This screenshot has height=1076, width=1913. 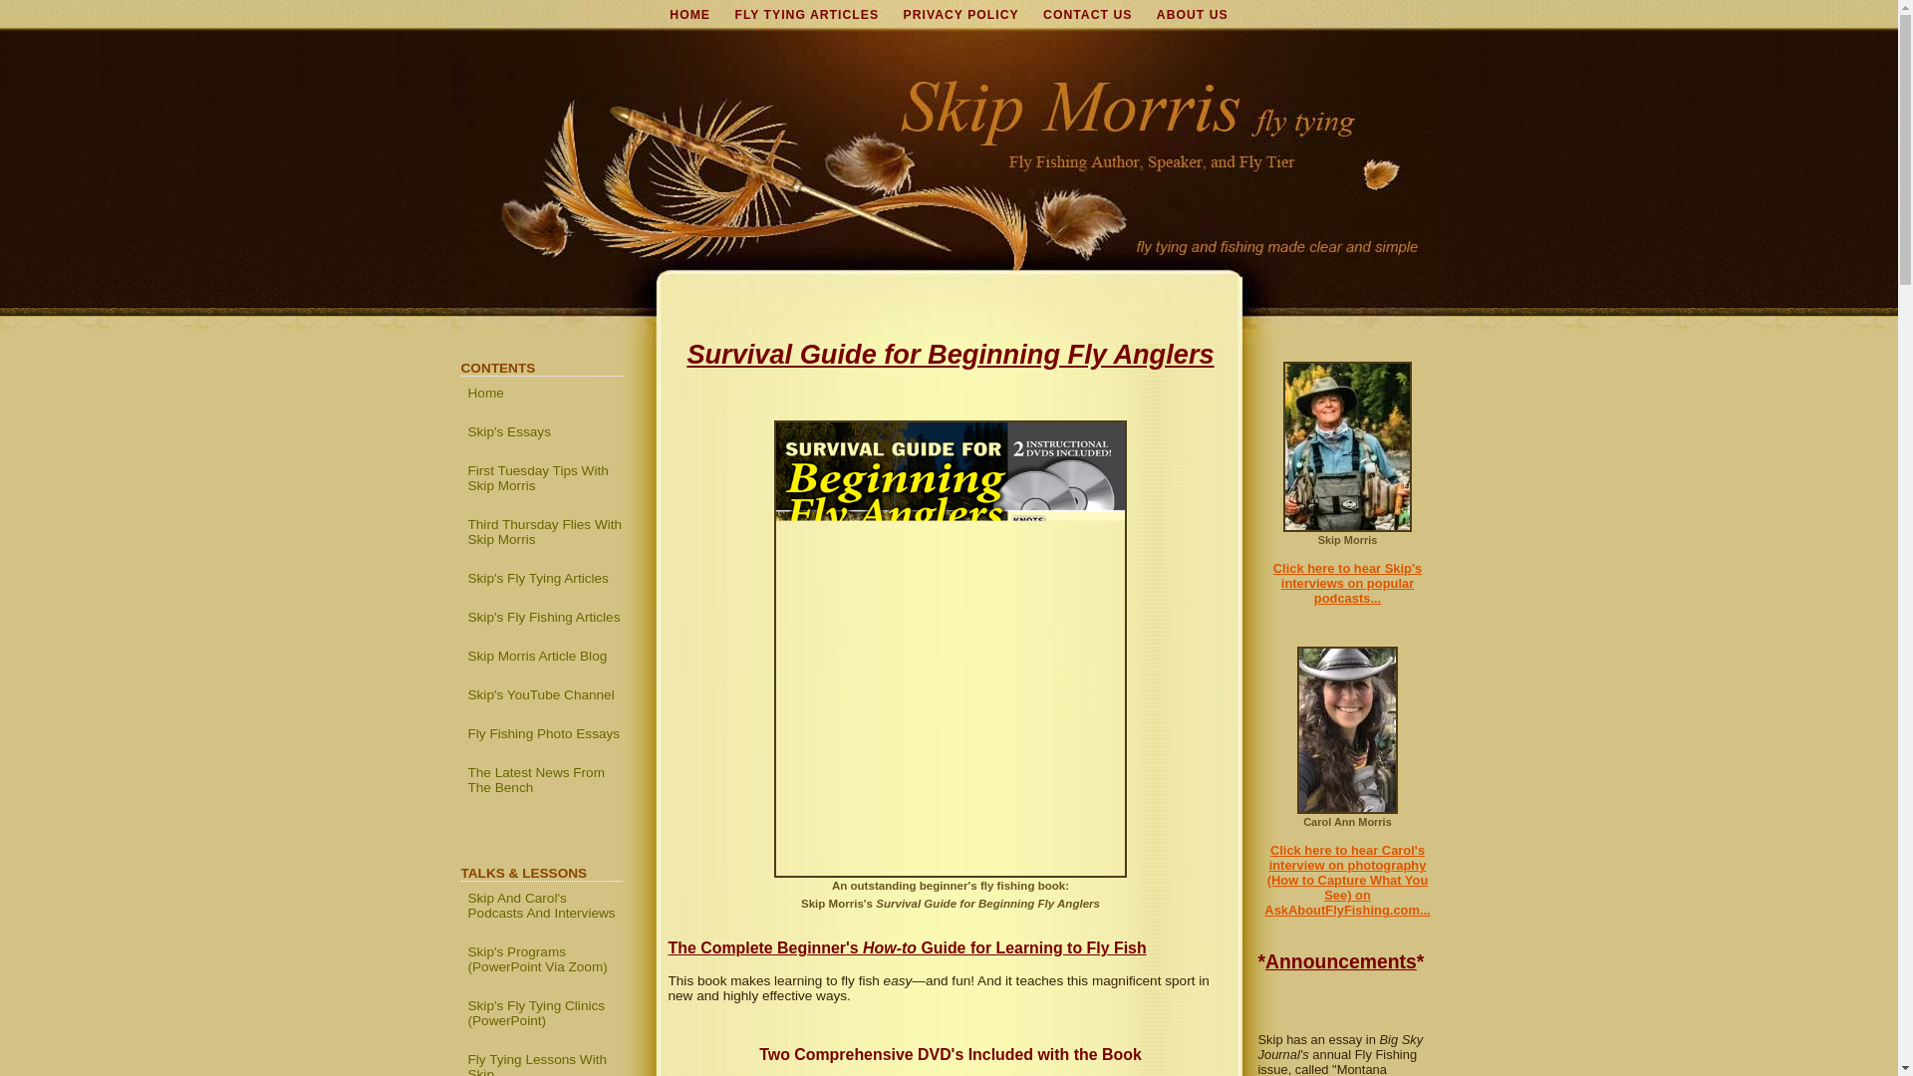 What do you see at coordinates (1346, 533) in the screenshot?
I see `Skip Morris` at bounding box center [1346, 533].